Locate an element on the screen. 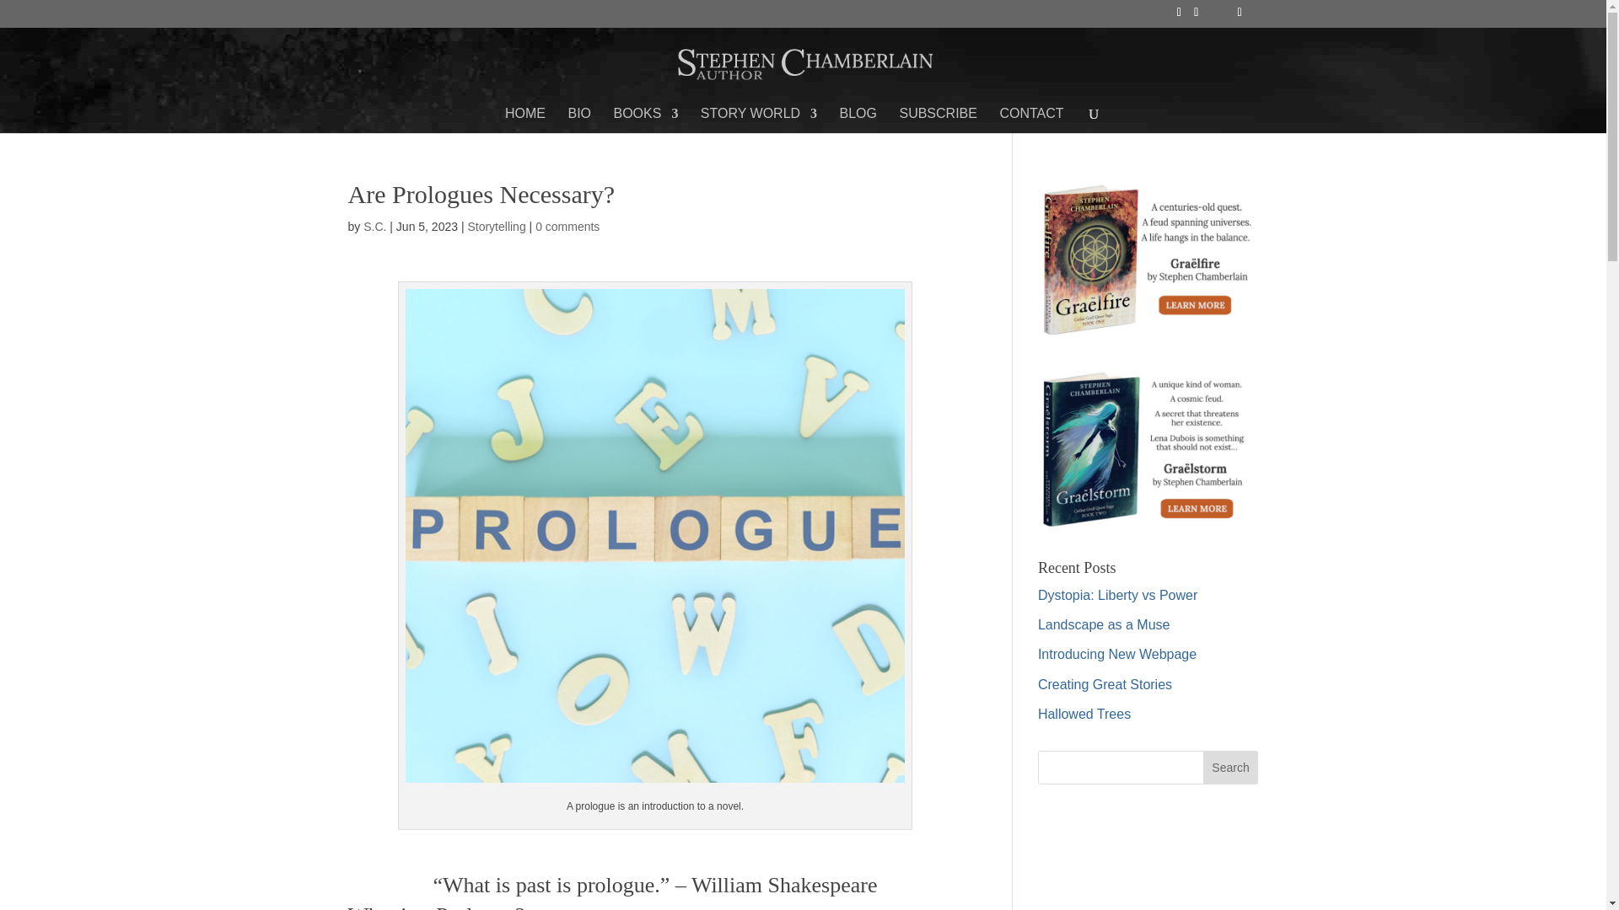 The height and width of the screenshot is (910, 1619). BLOG is located at coordinates (858, 120).